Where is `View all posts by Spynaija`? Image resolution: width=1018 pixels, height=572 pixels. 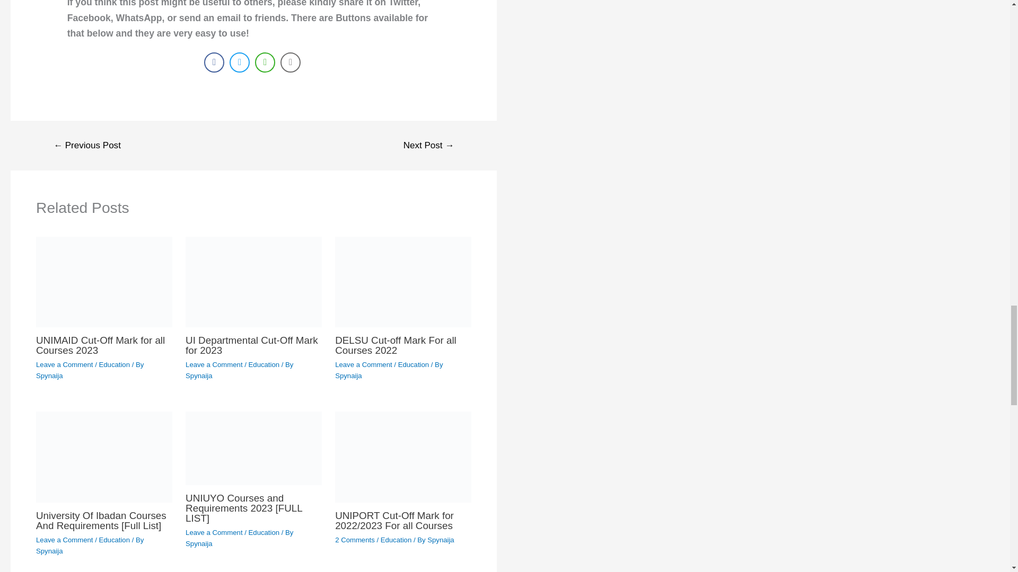 View all posts by Spynaija is located at coordinates (49, 551).